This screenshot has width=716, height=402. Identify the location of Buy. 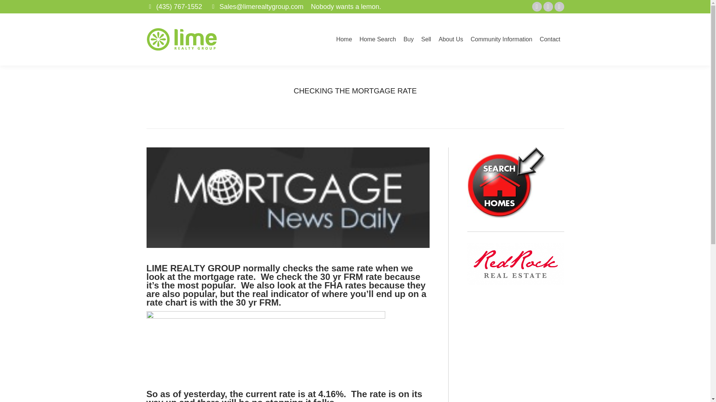
(408, 39).